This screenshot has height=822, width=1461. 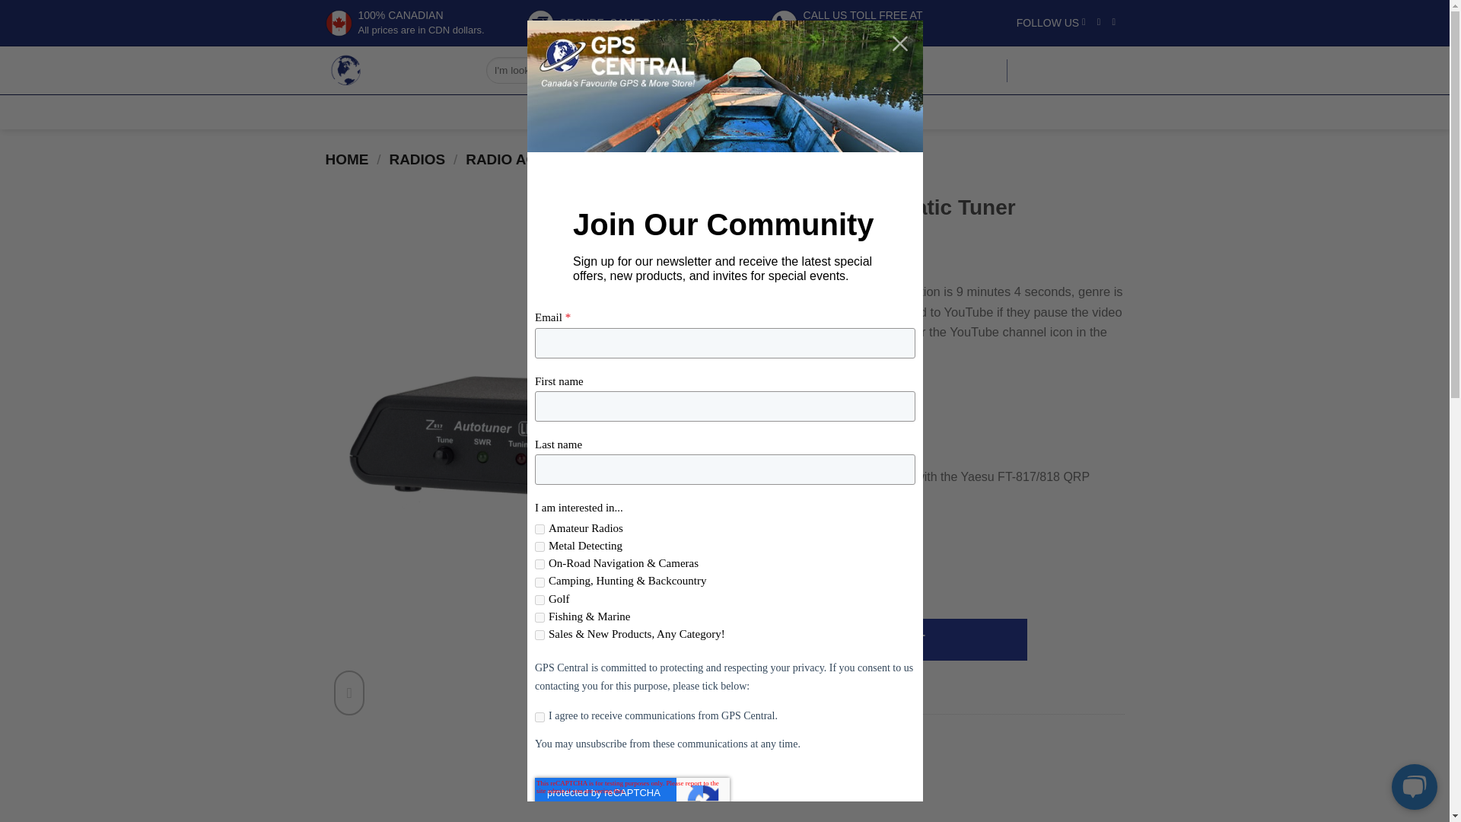 What do you see at coordinates (769, 585) in the screenshot?
I see `-` at bounding box center [769, 585].